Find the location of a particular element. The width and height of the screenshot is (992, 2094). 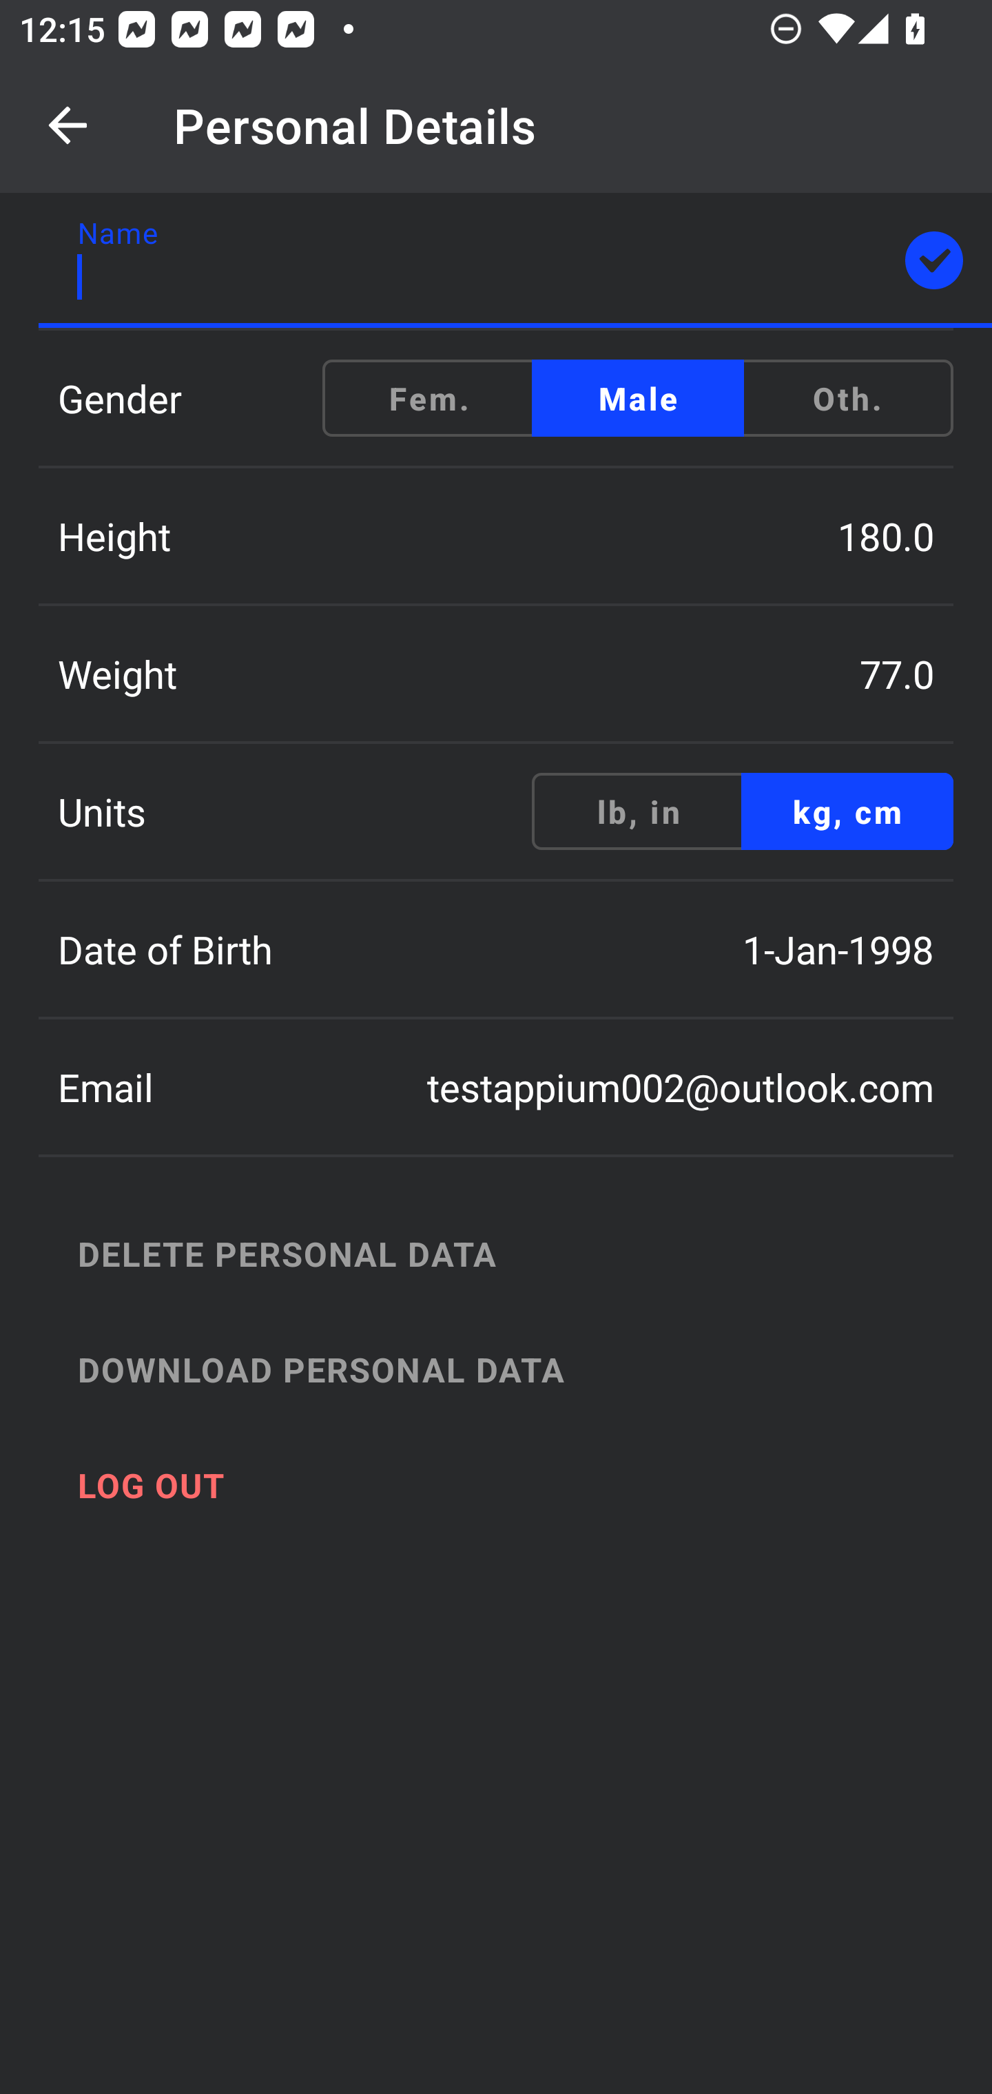

Email testappium002@outlook.com is located at coordinates (496, 1087).